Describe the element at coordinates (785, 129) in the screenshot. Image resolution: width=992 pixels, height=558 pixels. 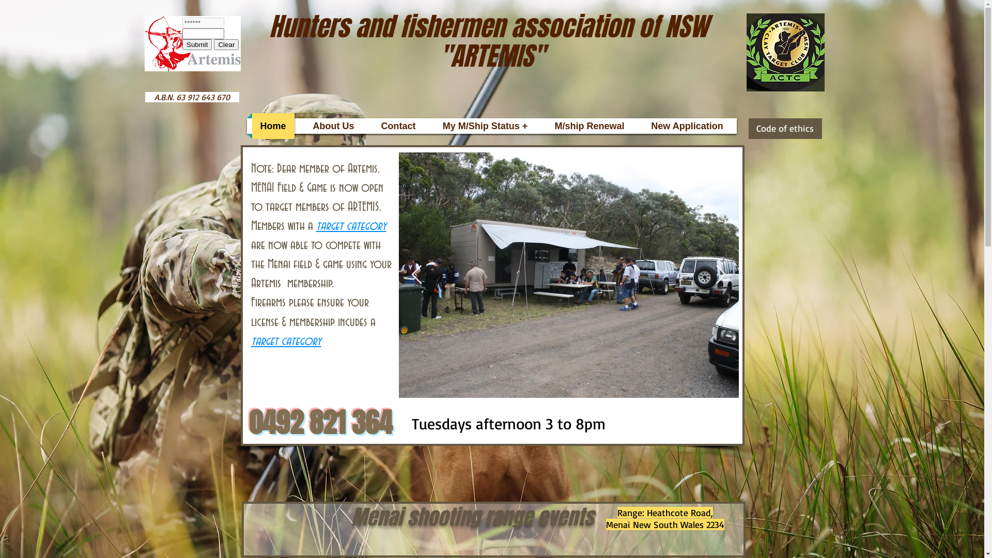
I see `Code of ethics` at that location.